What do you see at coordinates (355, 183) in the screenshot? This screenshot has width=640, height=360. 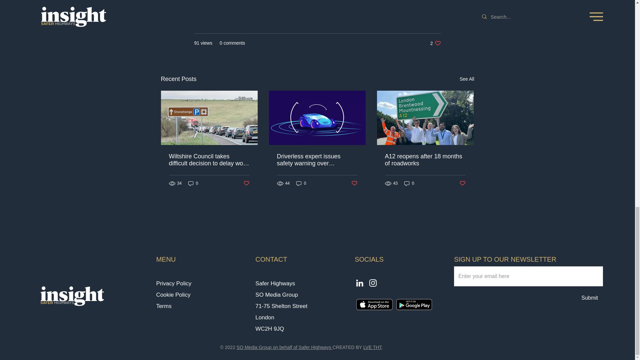 I see `LVE THT` at bounding box center [355, 183].